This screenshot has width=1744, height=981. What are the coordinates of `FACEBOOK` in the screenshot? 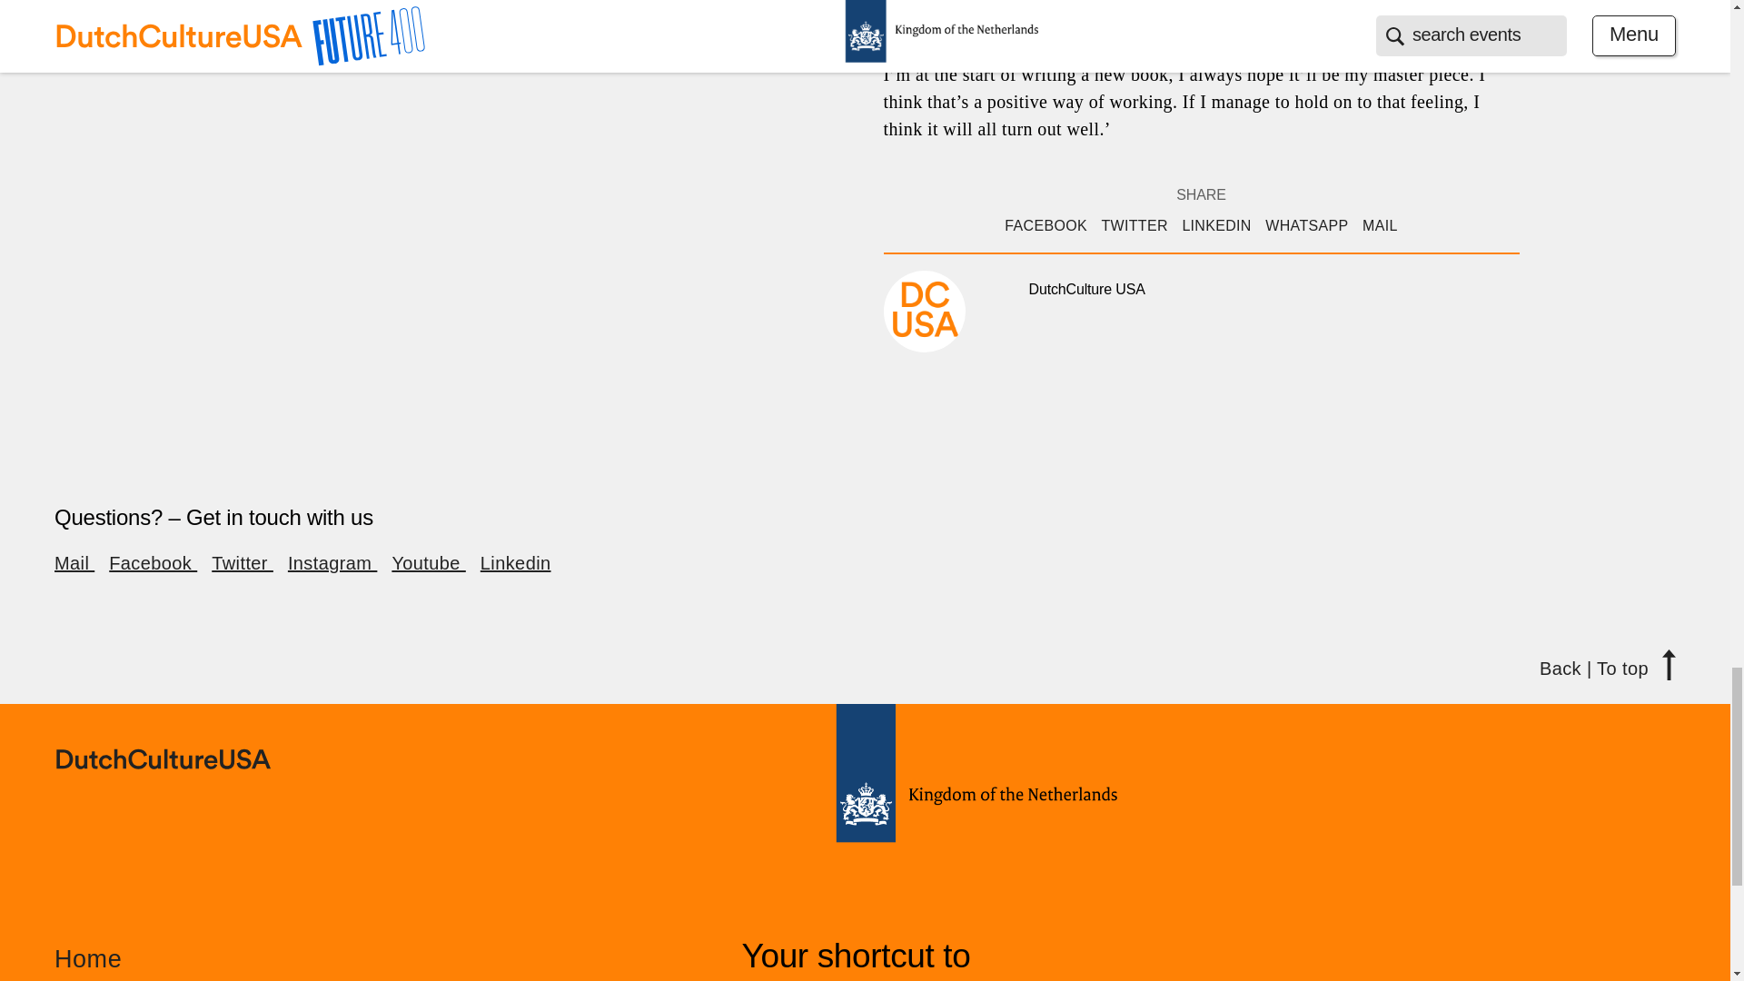 It's located at (1045, 225).